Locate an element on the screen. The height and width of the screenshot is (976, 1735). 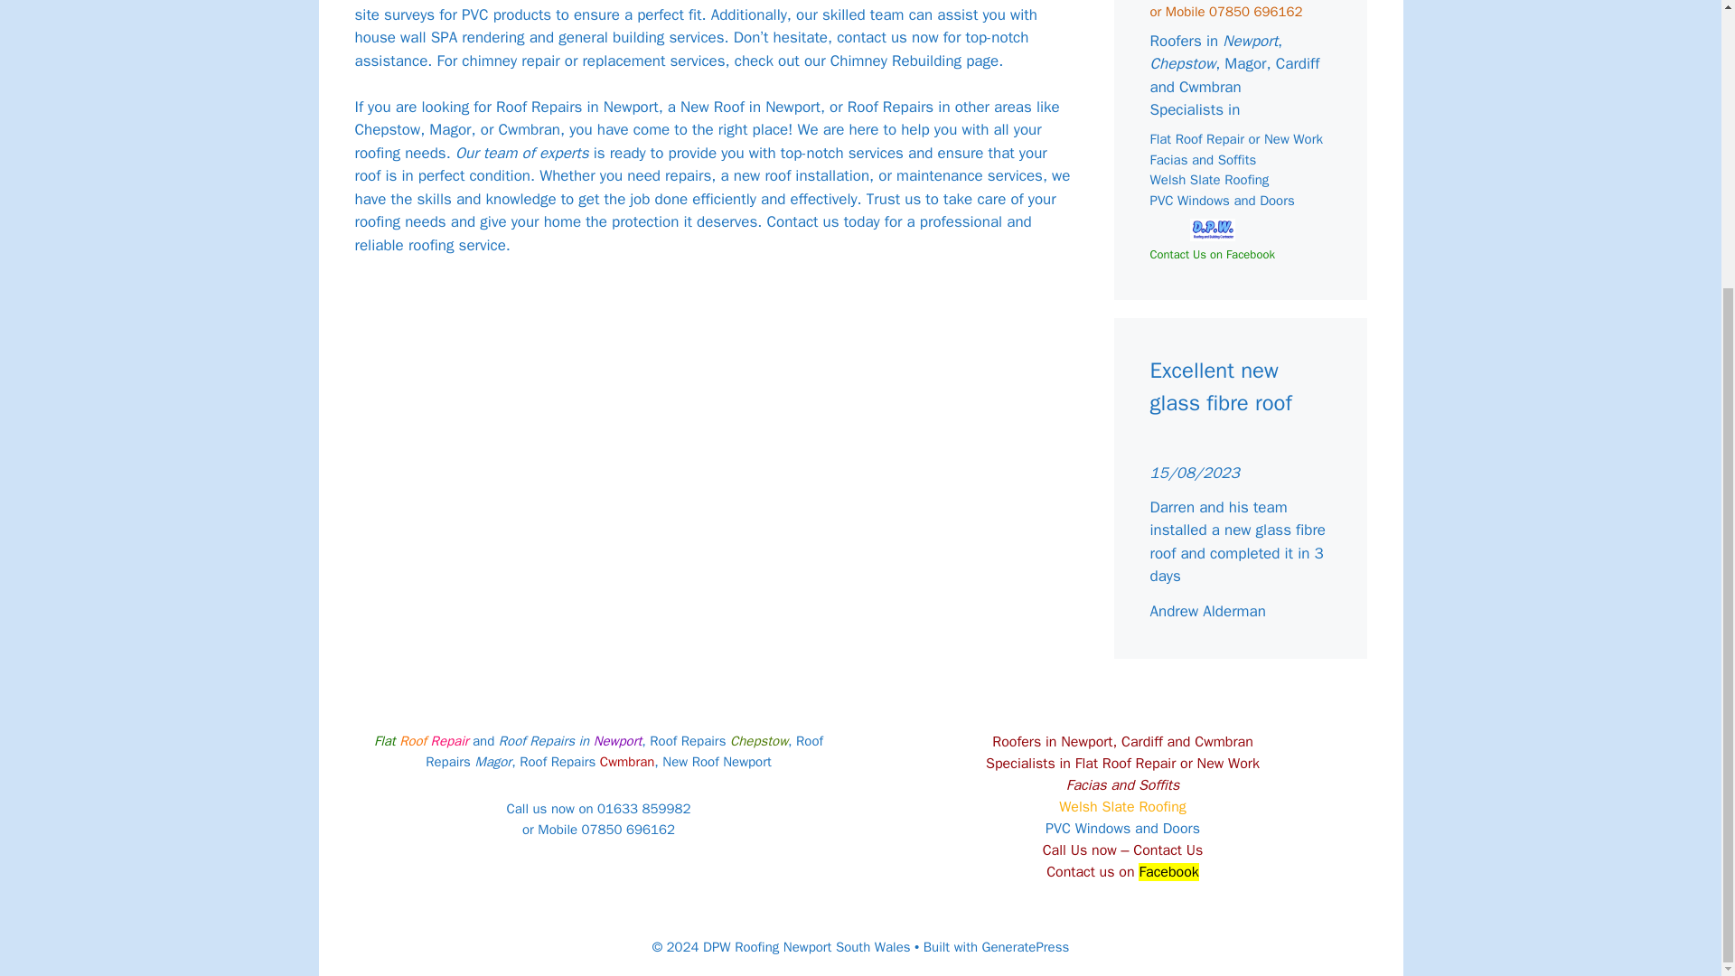
GeneratePress is located at coordinates (1026, 947).